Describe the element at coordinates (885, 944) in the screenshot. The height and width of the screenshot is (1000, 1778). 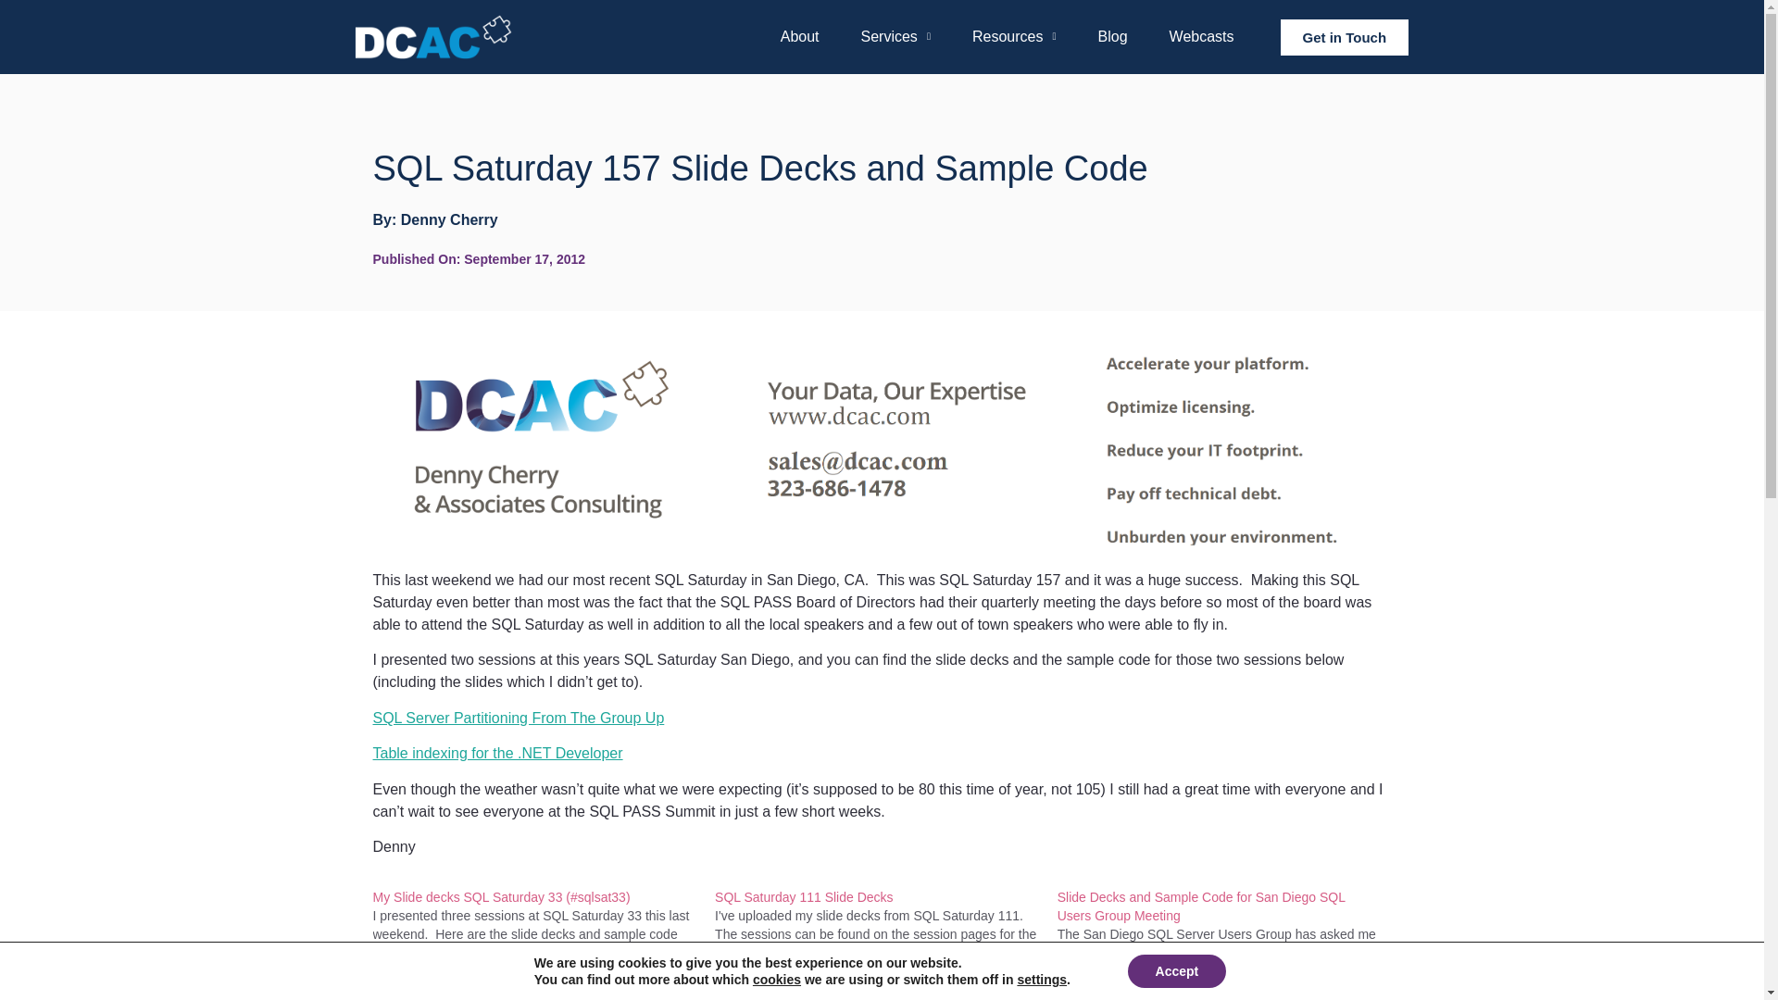
I see `SQL Saturday 111 Slide Decks` at that location.